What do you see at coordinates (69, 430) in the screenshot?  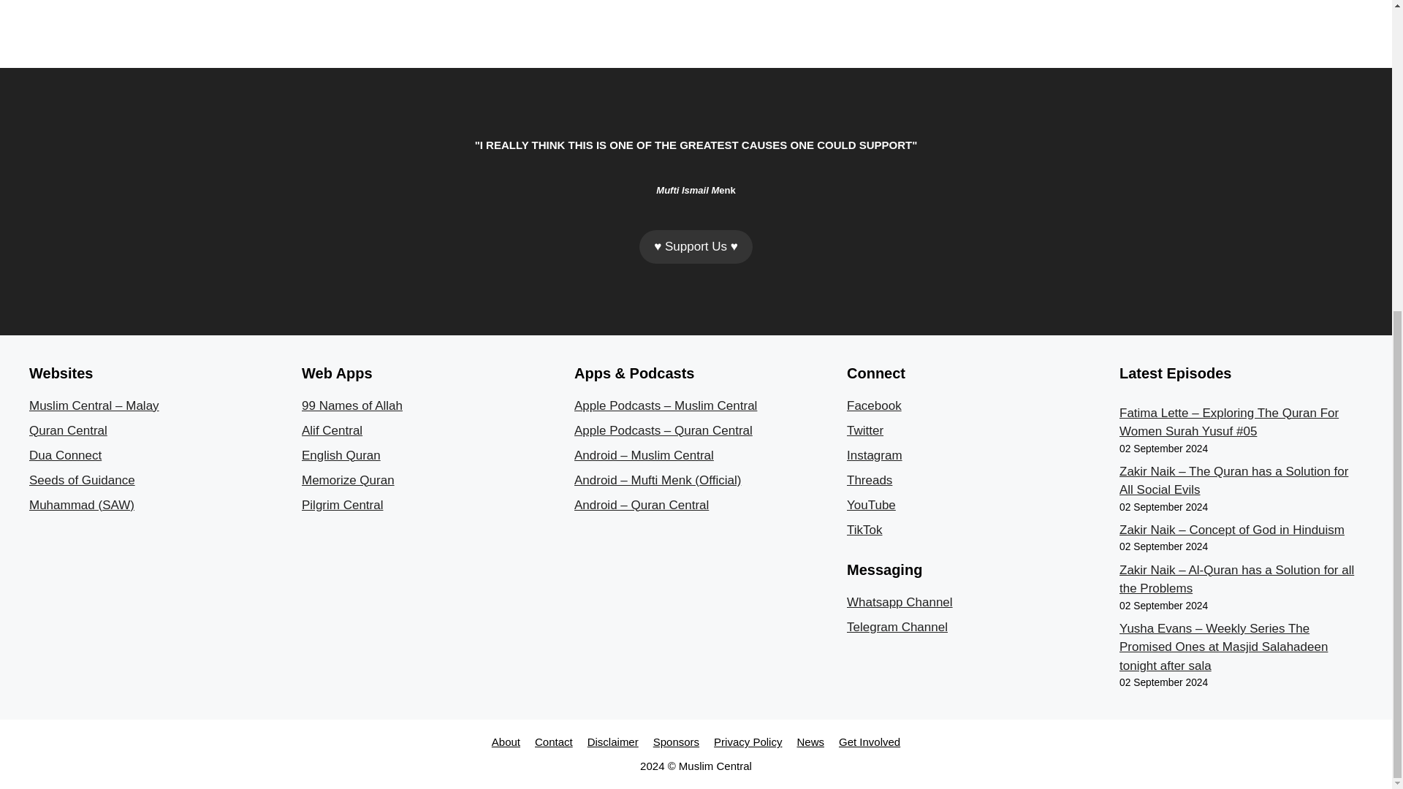 I see `Quran Central` at bounding box center [69, 430].